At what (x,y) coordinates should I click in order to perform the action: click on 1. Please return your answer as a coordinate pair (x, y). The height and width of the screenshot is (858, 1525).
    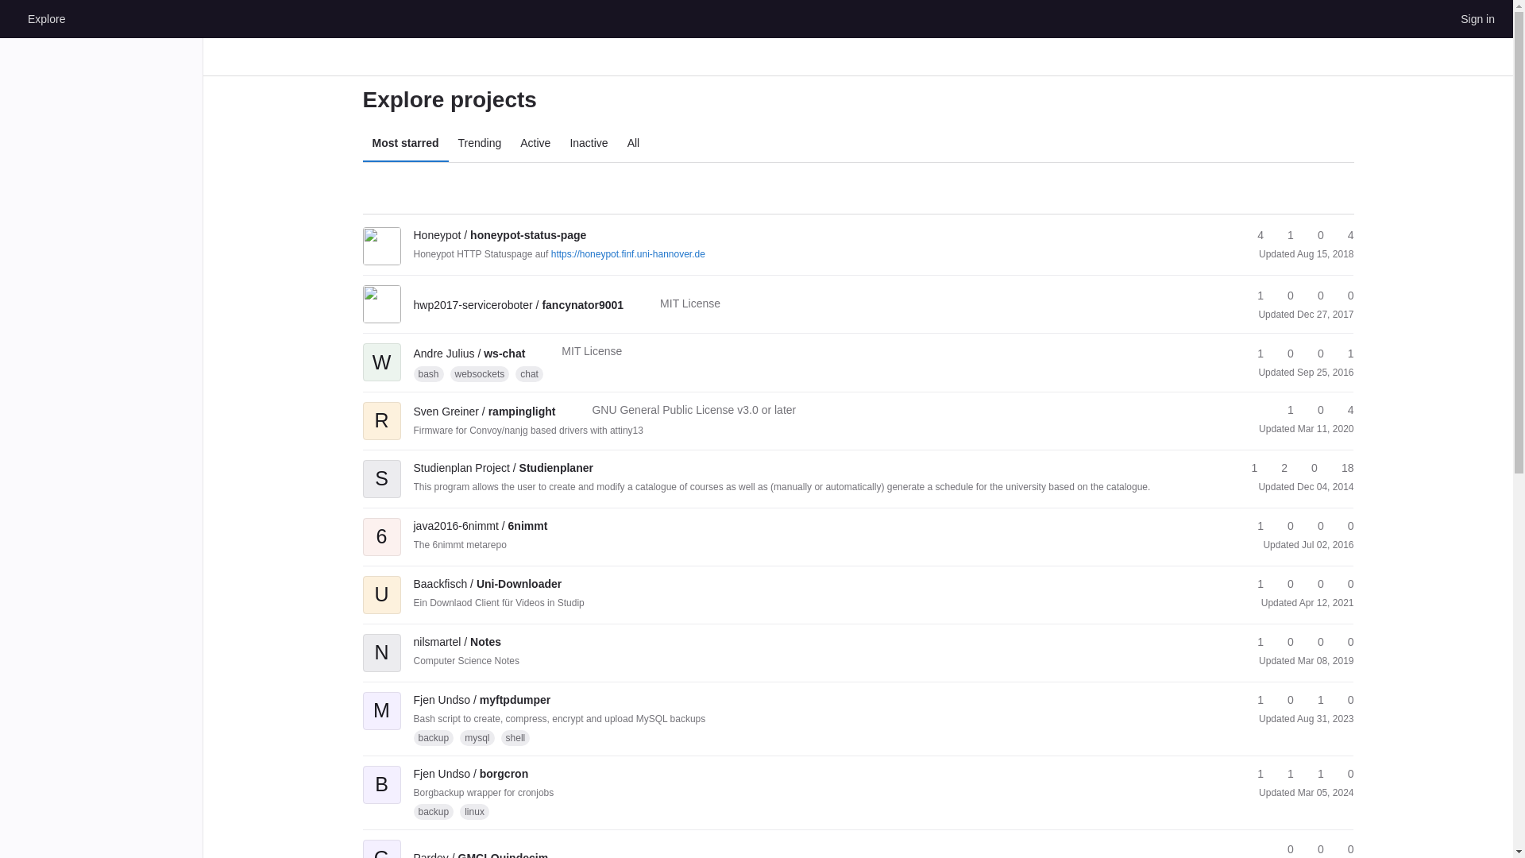
    Looking at the image, I should click on (1284, 410).